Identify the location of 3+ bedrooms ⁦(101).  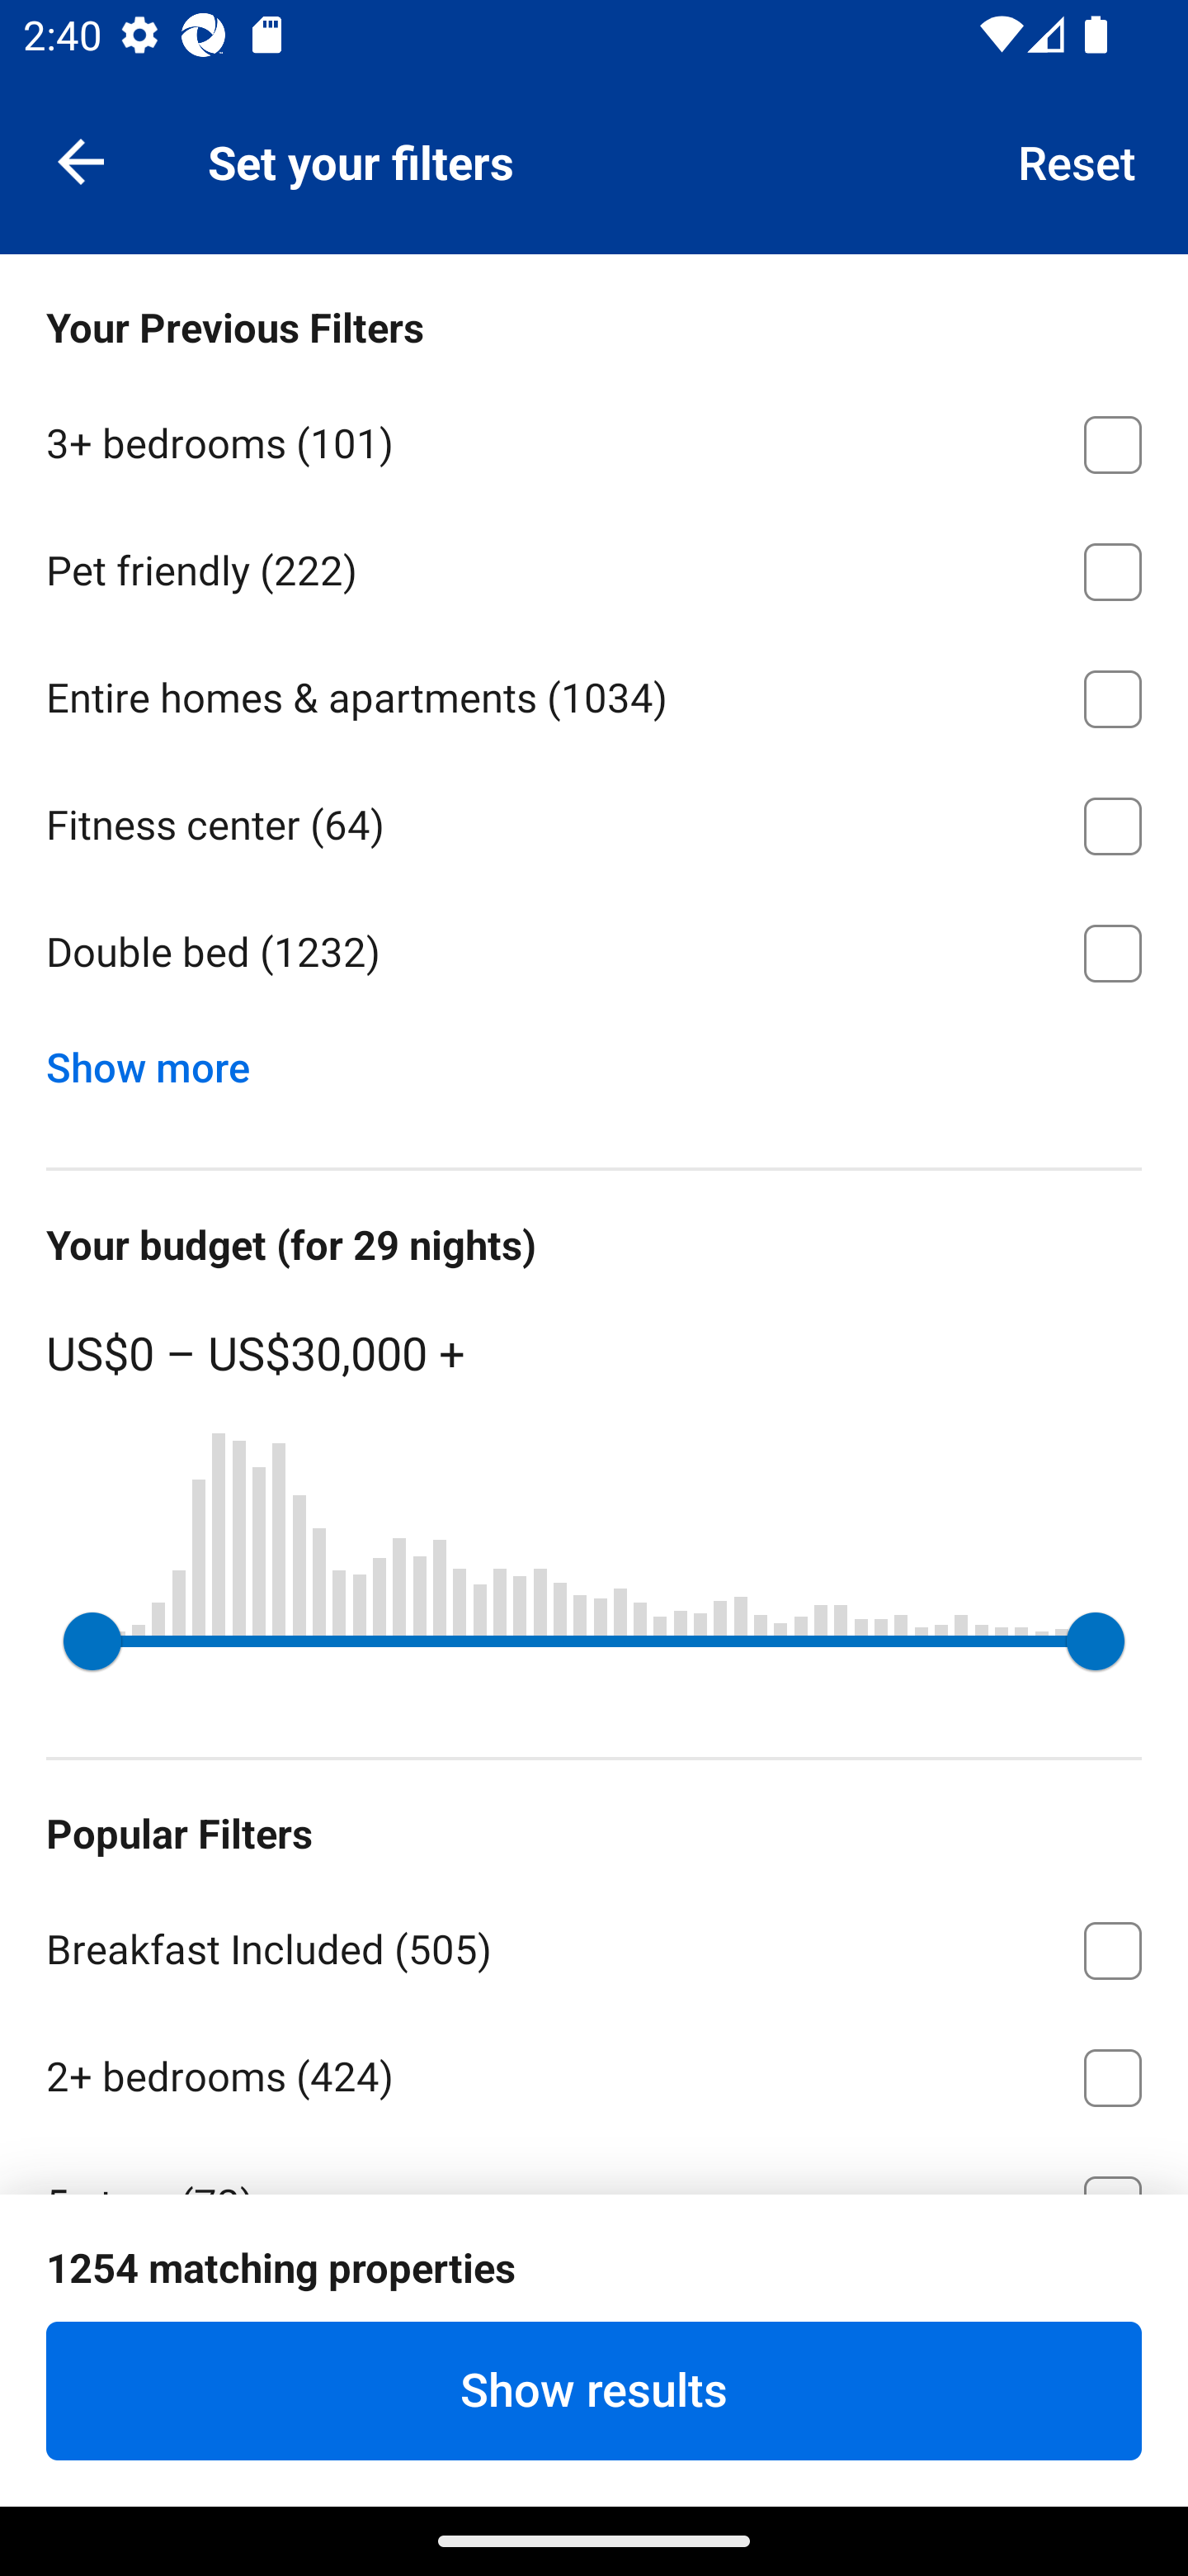
(594, 439).